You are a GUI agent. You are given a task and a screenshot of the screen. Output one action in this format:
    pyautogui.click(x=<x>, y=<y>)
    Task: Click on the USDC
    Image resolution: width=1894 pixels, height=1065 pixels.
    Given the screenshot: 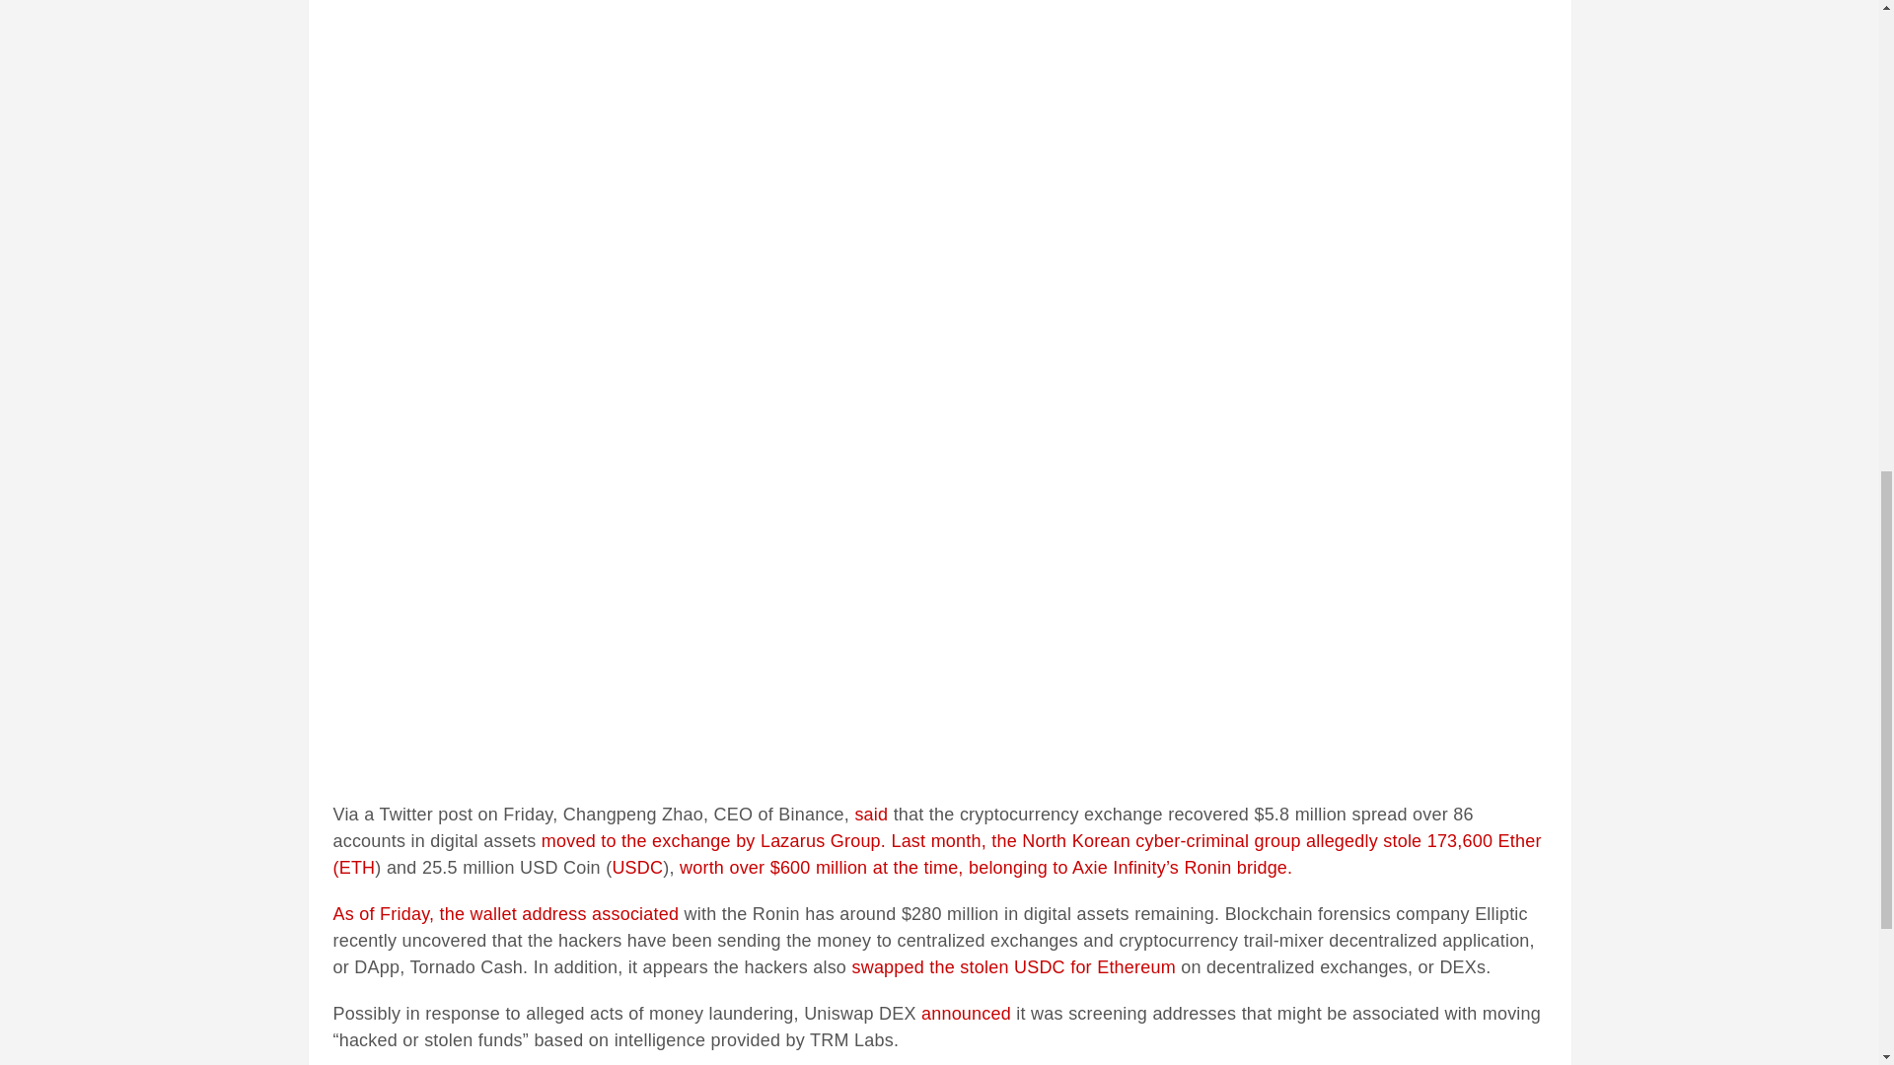 What is the action you would take?
    pyautogui.click(x=637, y=868)
    